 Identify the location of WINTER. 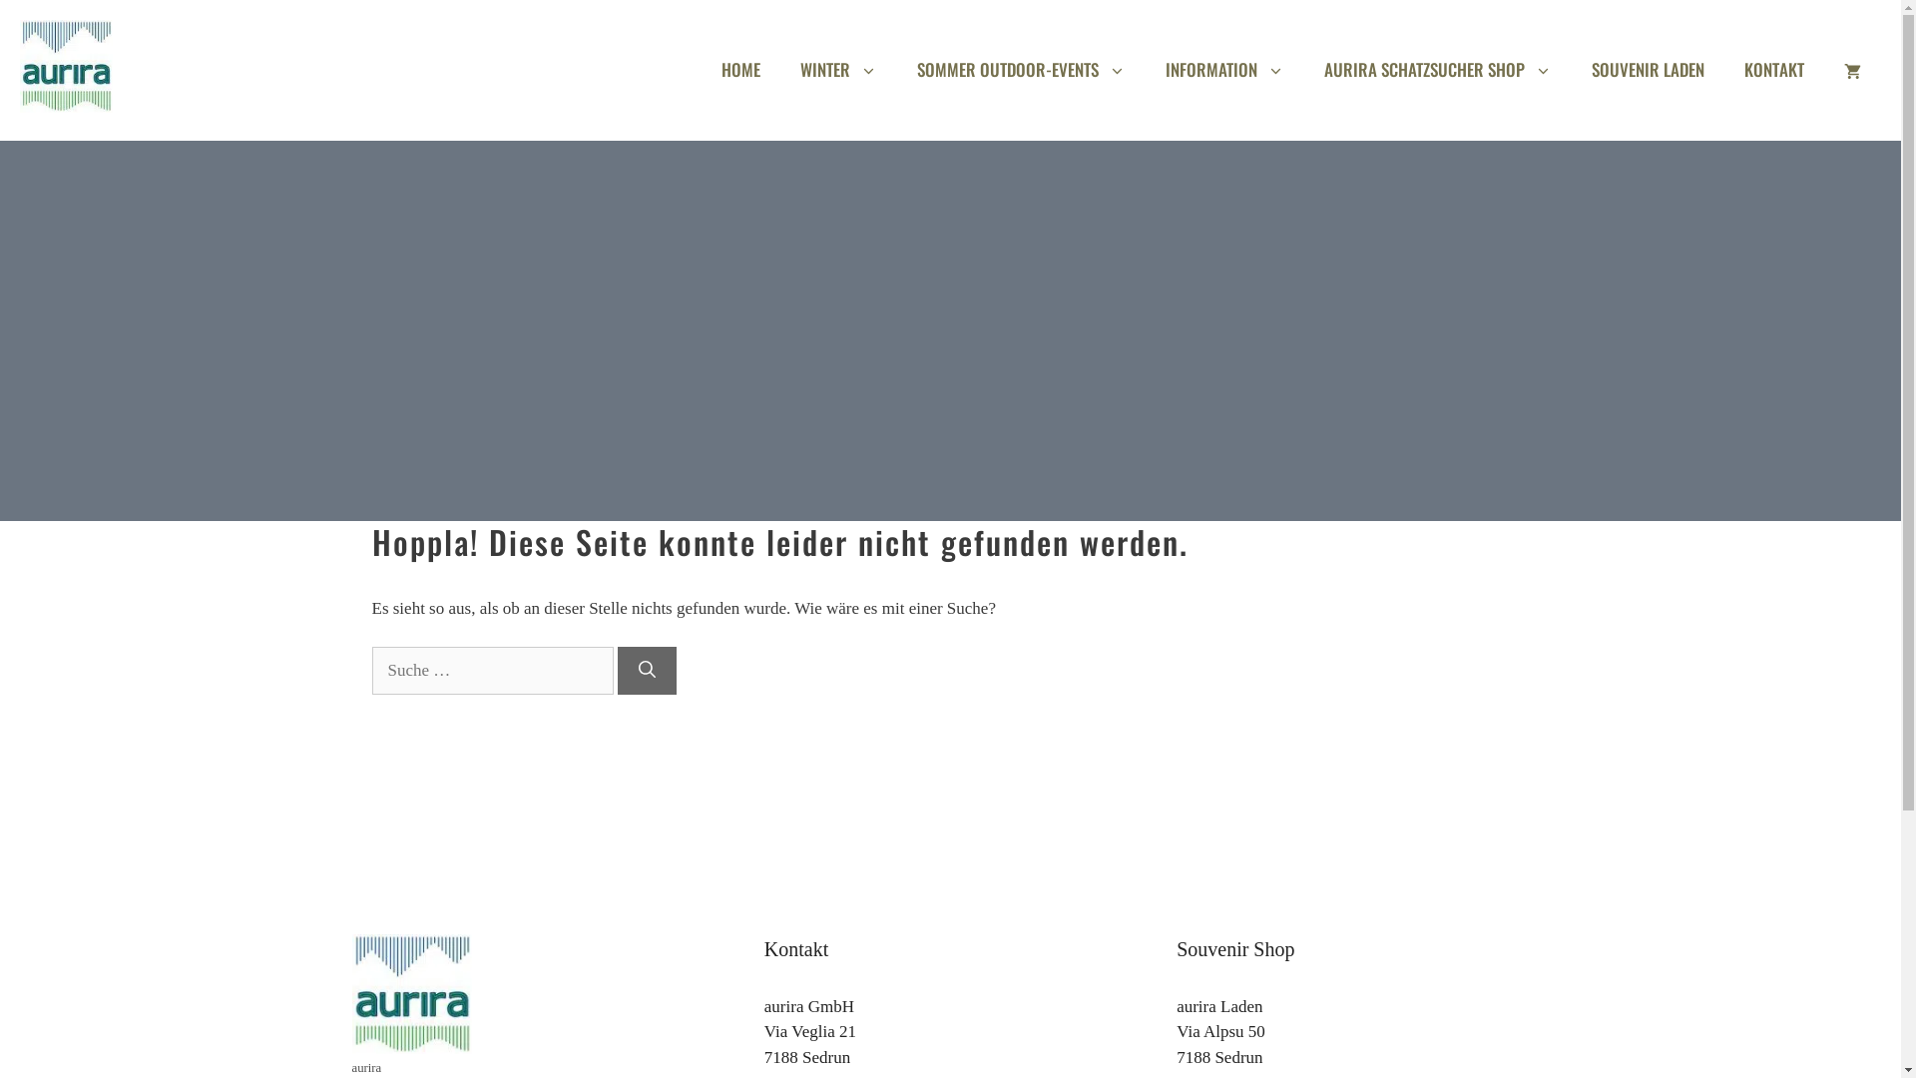
(838, 70).